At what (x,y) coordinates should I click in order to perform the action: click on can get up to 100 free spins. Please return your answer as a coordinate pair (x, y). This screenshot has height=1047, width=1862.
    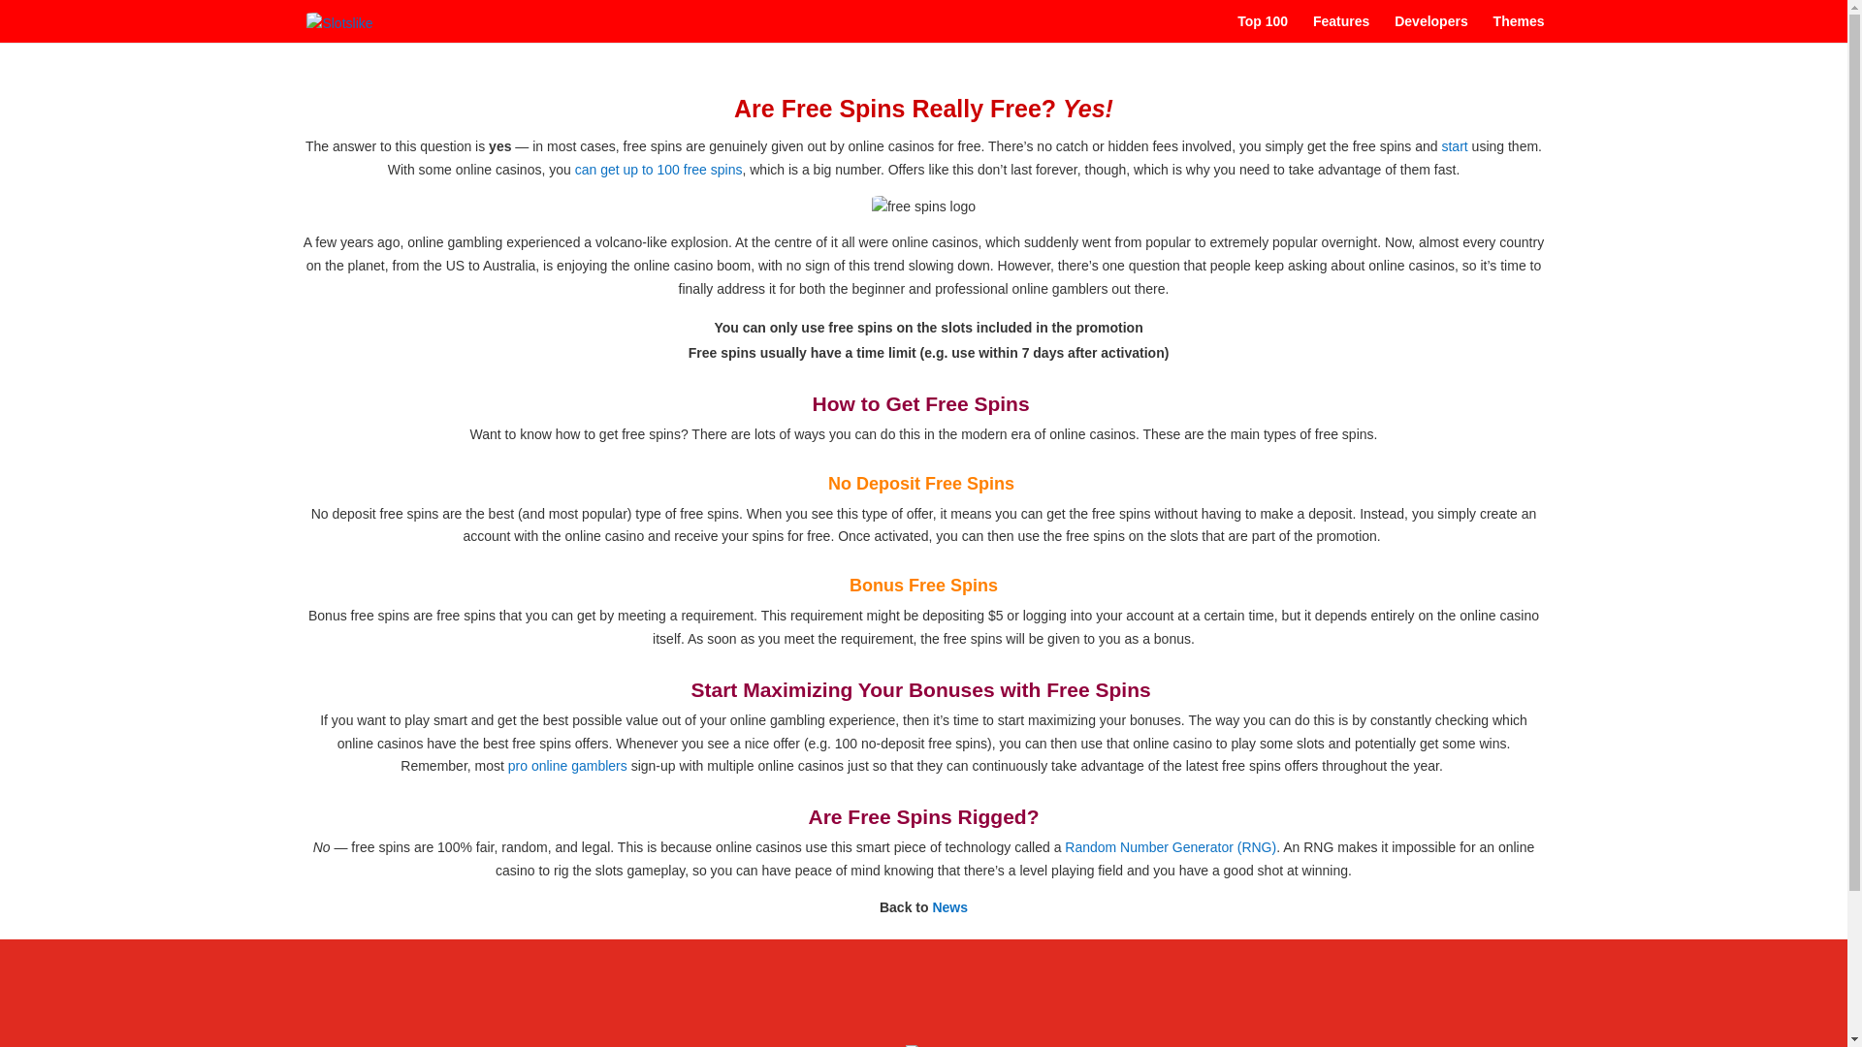
    Looking at the image, I should click on (659, 169).